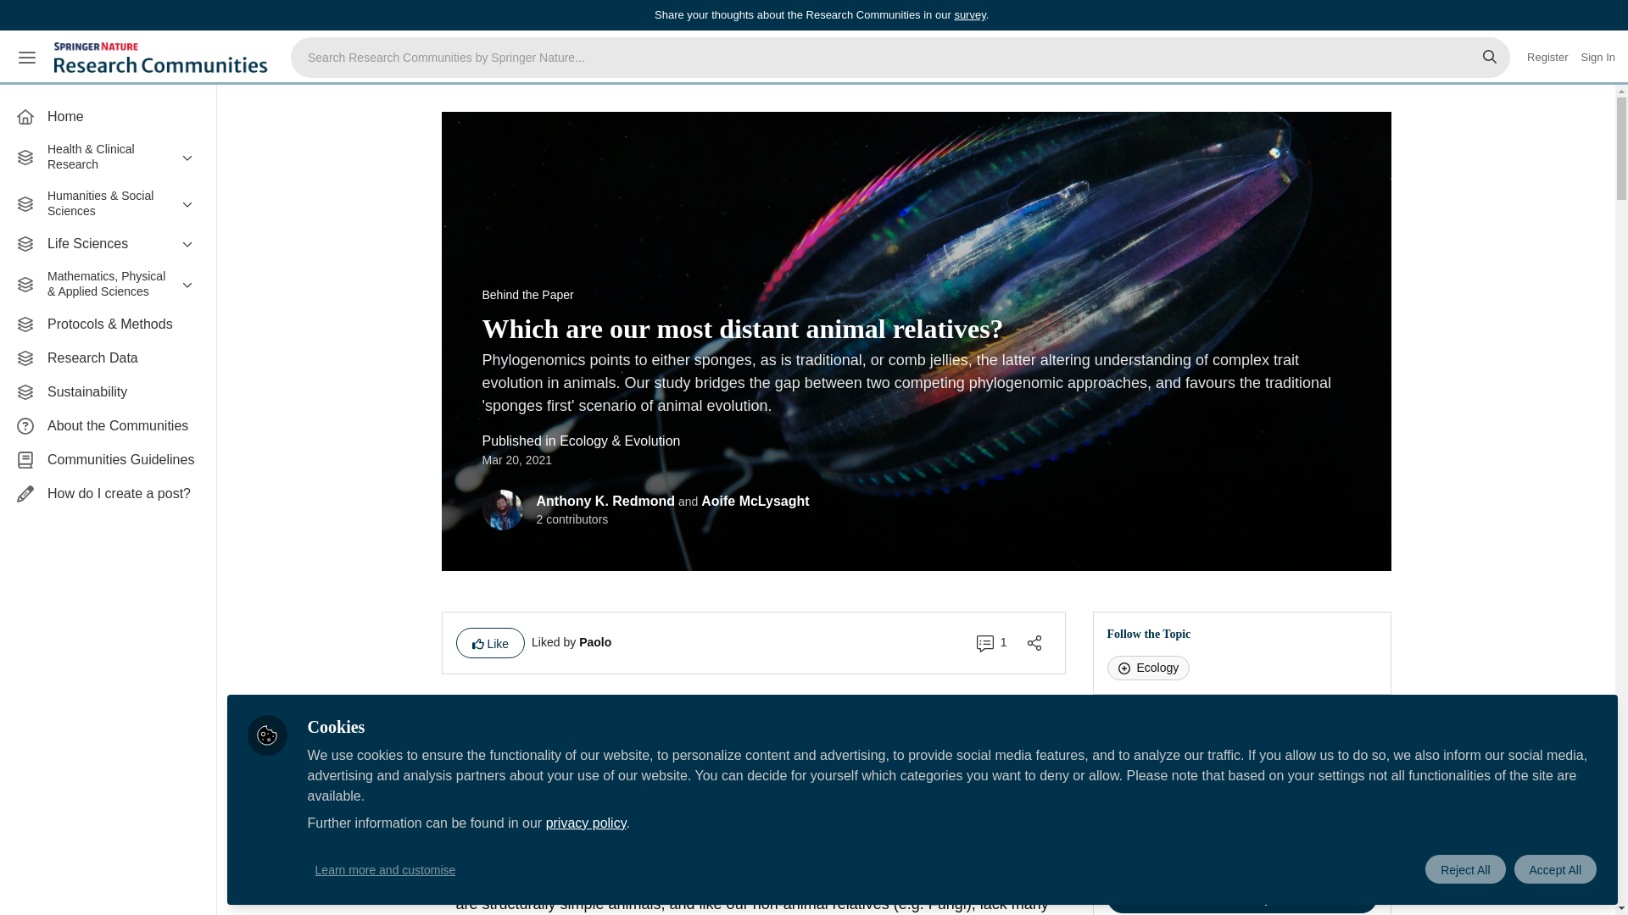 Image resolution: width=1628 pixels, height=915 pixels. I want to click on Life Sciences, so click(108, 244).